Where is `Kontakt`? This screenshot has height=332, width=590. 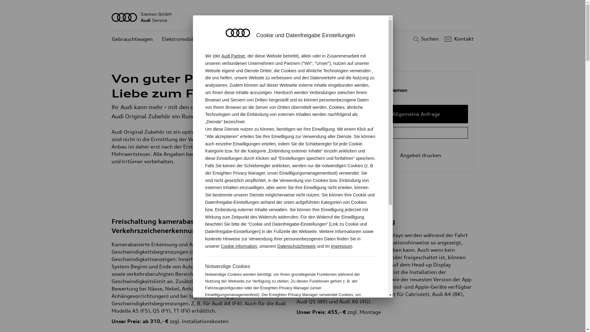 Kontakt is located at coordinates (458, 39).